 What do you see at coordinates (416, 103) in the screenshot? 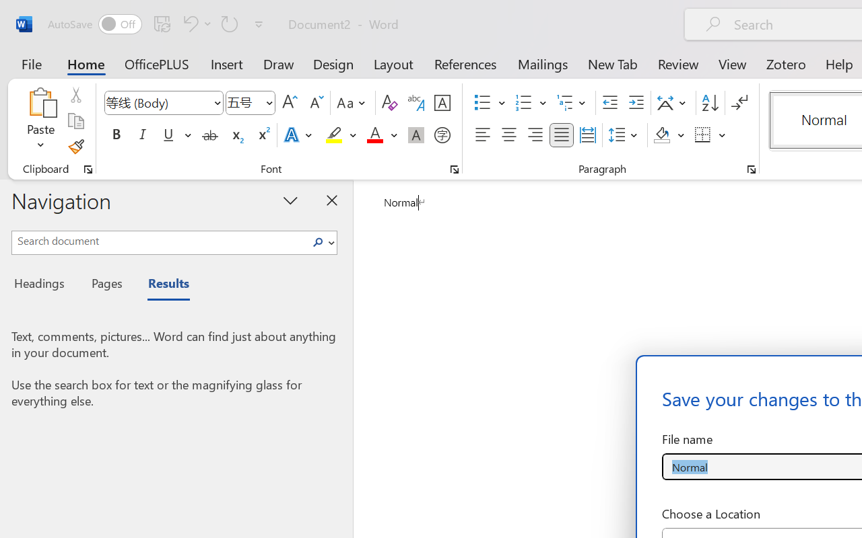
I see `Phonetic Guide...` at bounding box center [416, 103].